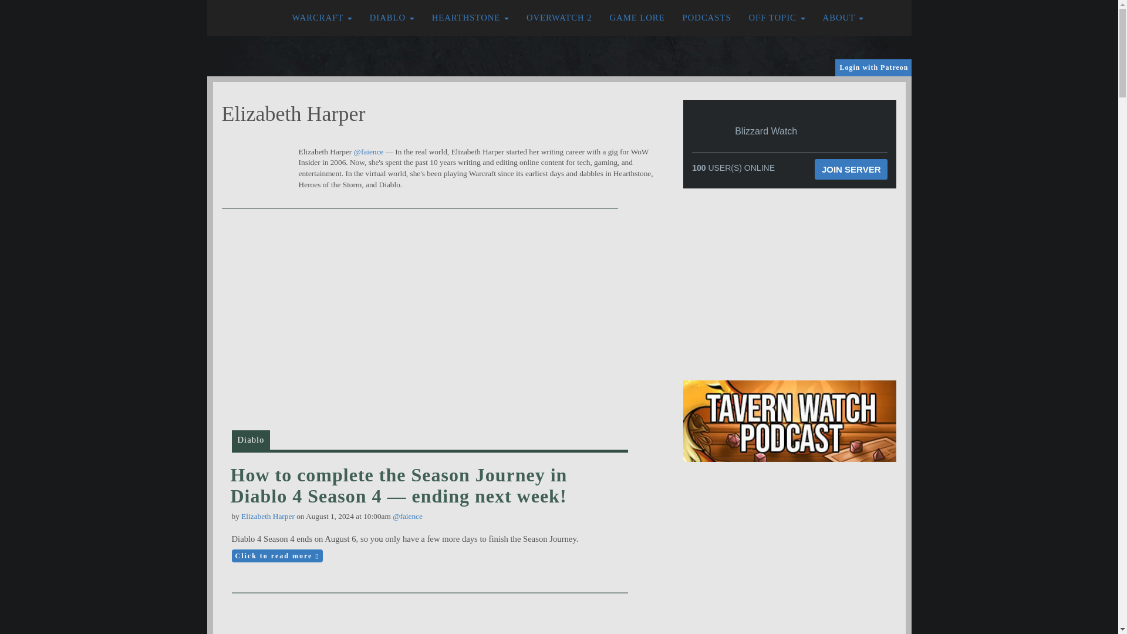  Describe the element at coordinates (707, 18) in the screenshot. I see `PODCASTS` at that location.